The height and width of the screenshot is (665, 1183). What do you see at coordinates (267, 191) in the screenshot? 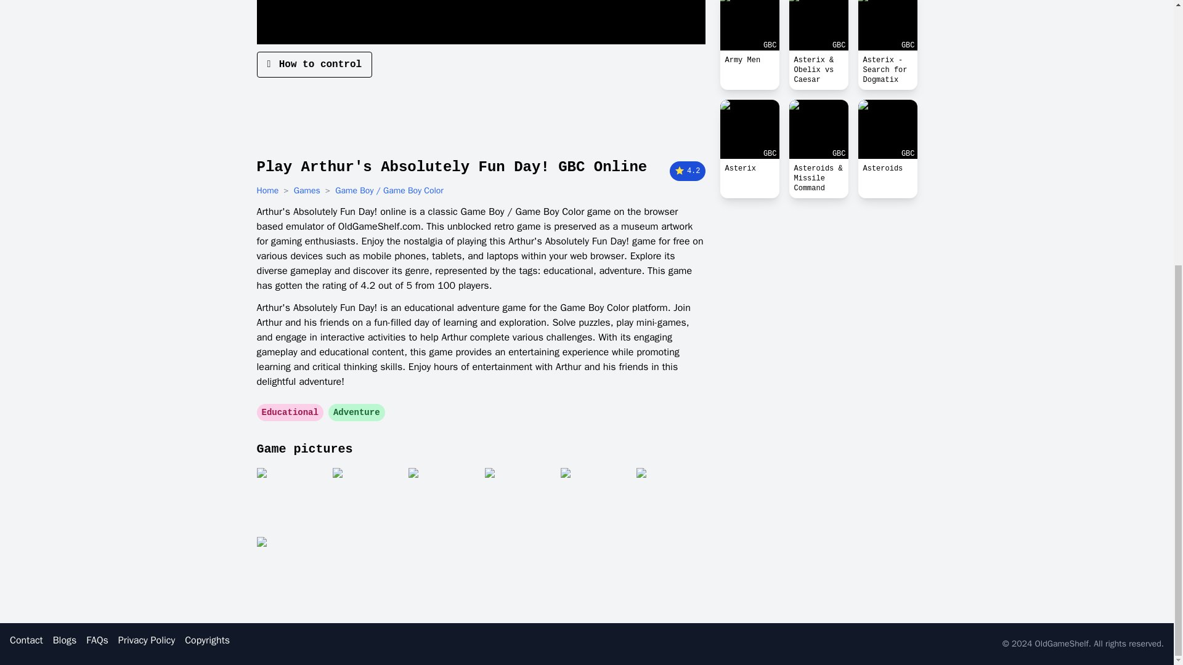
I see `Home` at bounding box center [267, 191].